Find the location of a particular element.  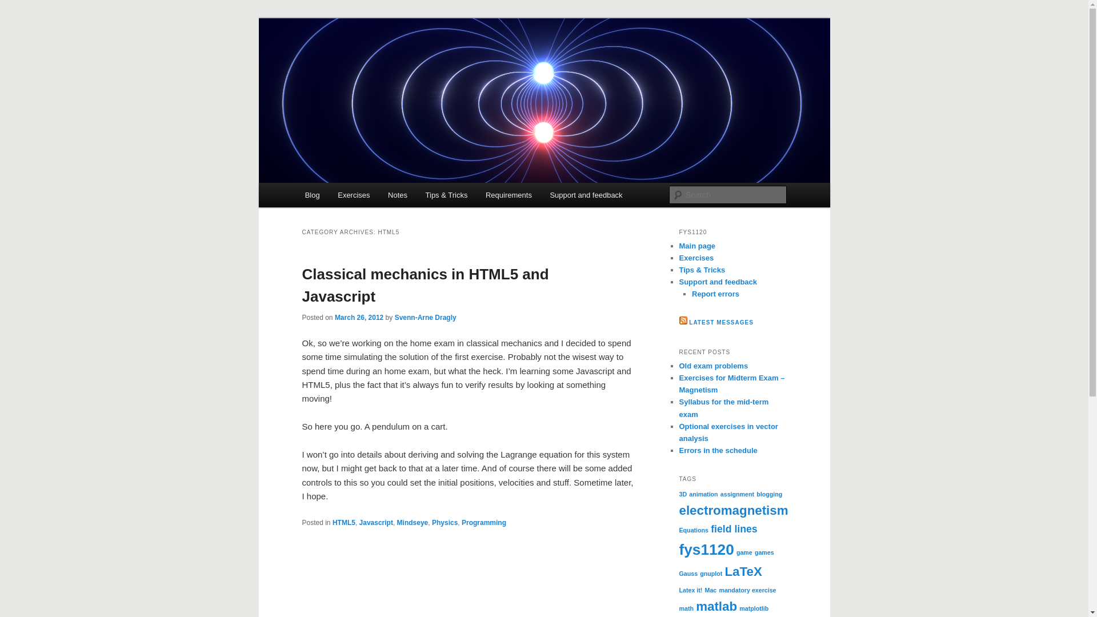

electromagnetism is located at coordinates (733, 511).